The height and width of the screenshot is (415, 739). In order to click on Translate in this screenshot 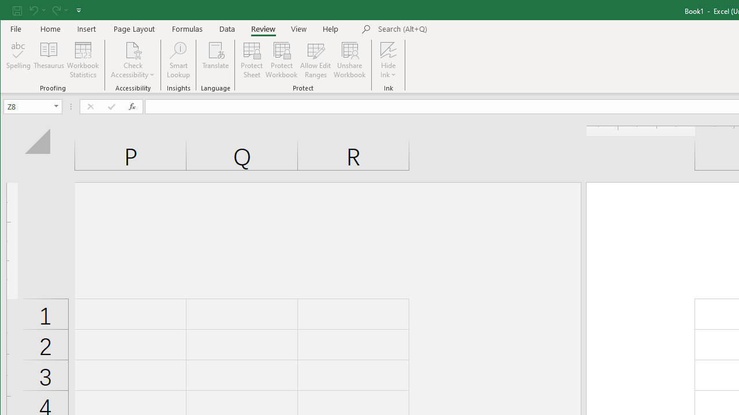, I will do `click(216, 60)`.